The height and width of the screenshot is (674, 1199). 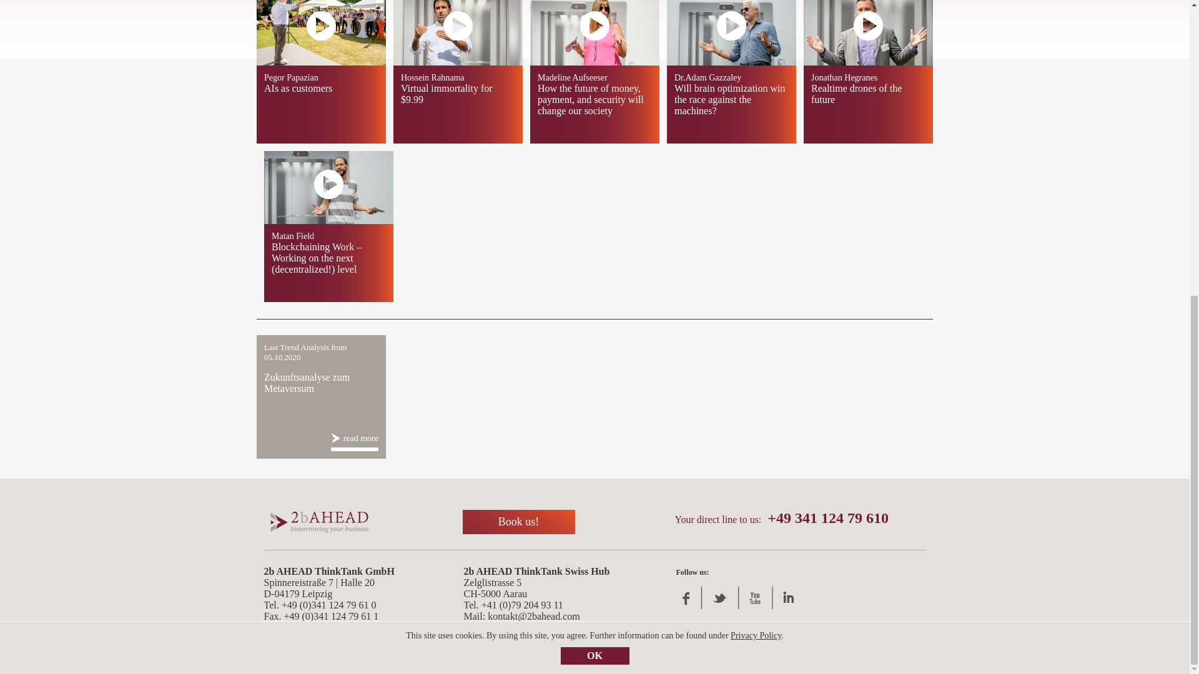 I want to click on Home, so click(x=318, y=522).